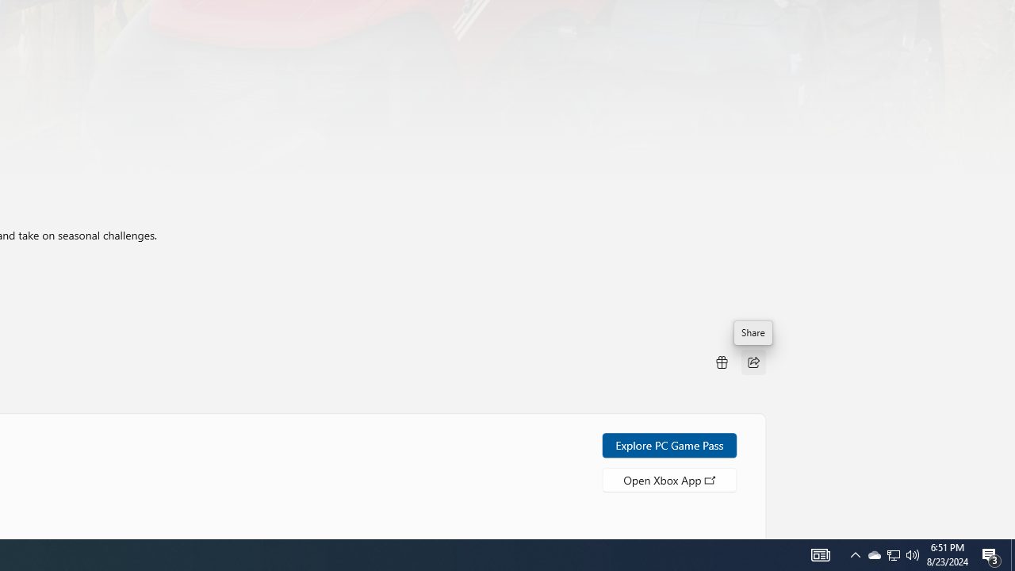  What do you see at coordinates (669, 479) in the screenshot?
I see `Open Xbox App` at bounding box center [669, 479].